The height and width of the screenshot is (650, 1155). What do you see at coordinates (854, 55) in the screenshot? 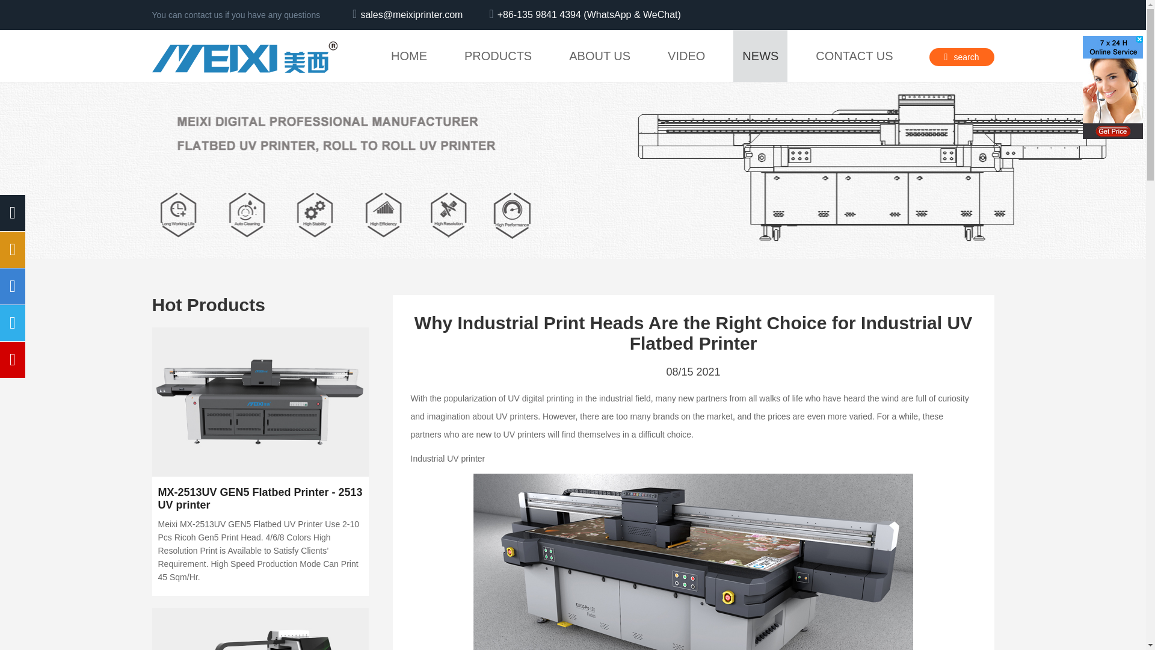
I see `CONTACT US` at bounding box center [854, 55].